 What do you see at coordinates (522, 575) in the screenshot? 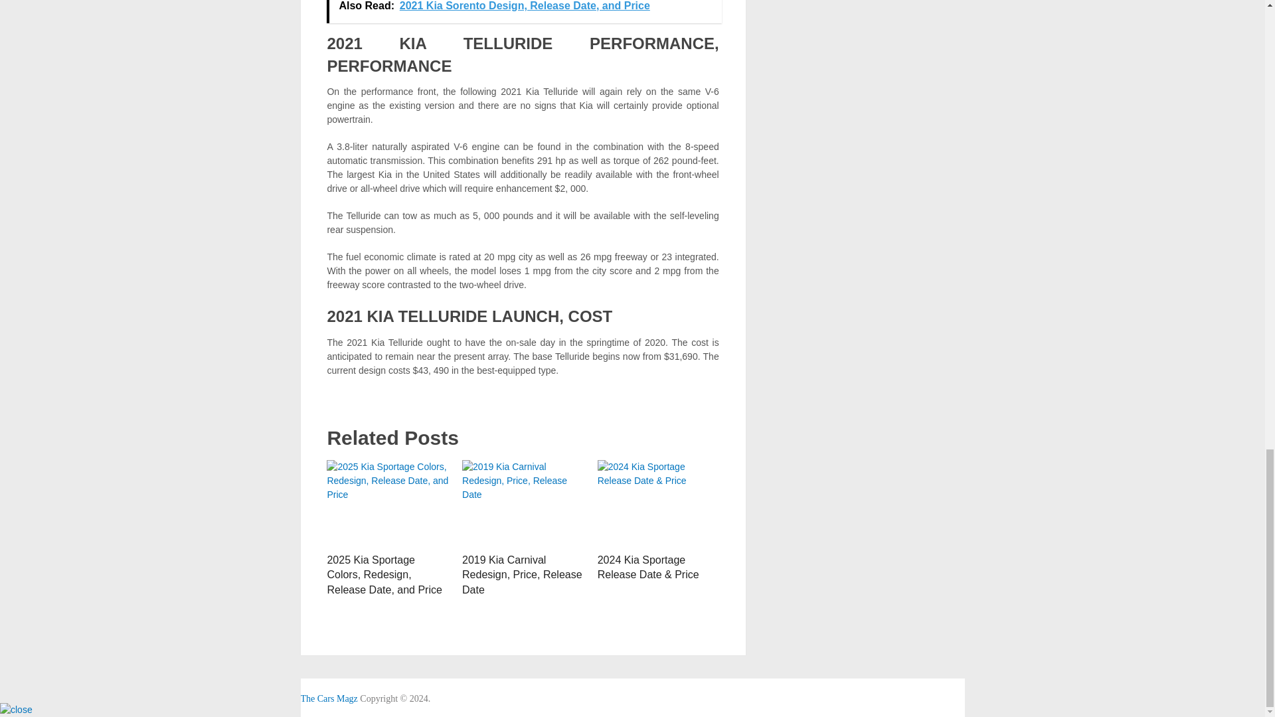
I see `2019 Kia Carnival Redesign, Price, Release Date` at bounding box center [522, 575].